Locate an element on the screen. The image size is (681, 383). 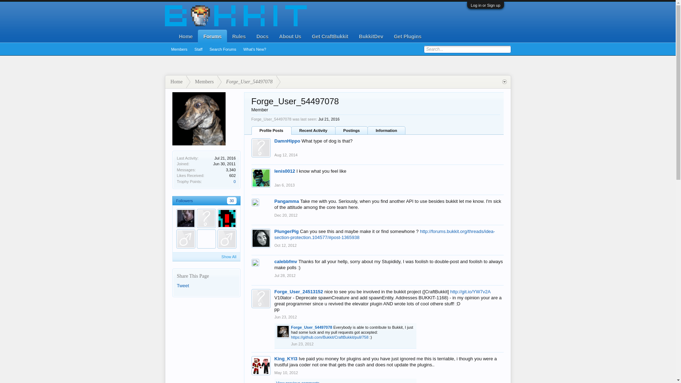
Information is located at coordinates (386, 131).